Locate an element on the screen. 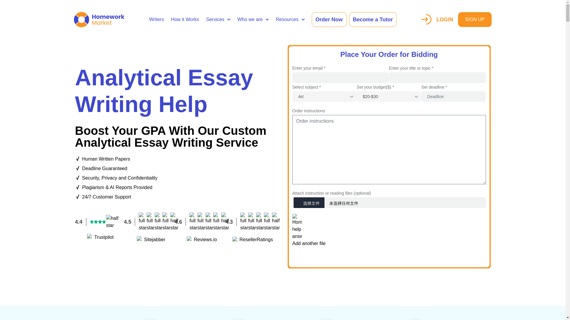 The height and width of the screenshot is (320, 570). Post your homework is located at coordinates (389, 256).